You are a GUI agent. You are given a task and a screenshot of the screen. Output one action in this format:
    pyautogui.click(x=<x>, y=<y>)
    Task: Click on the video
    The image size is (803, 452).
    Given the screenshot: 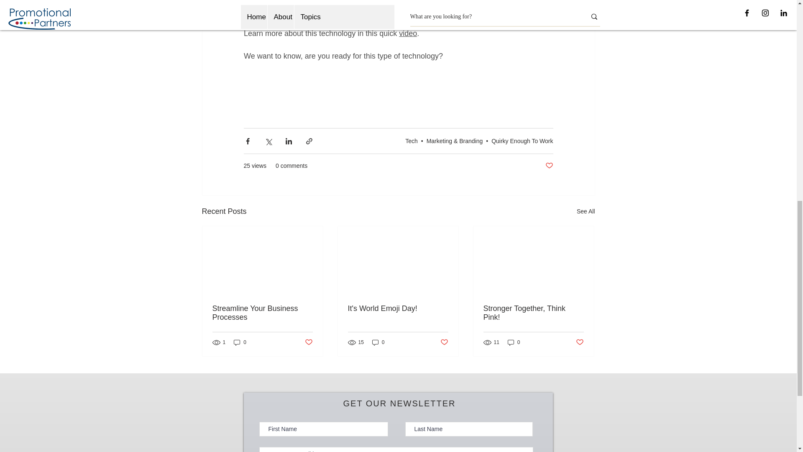 What is the action you would take?
    pyautogui.click(x=408, y=33)
    